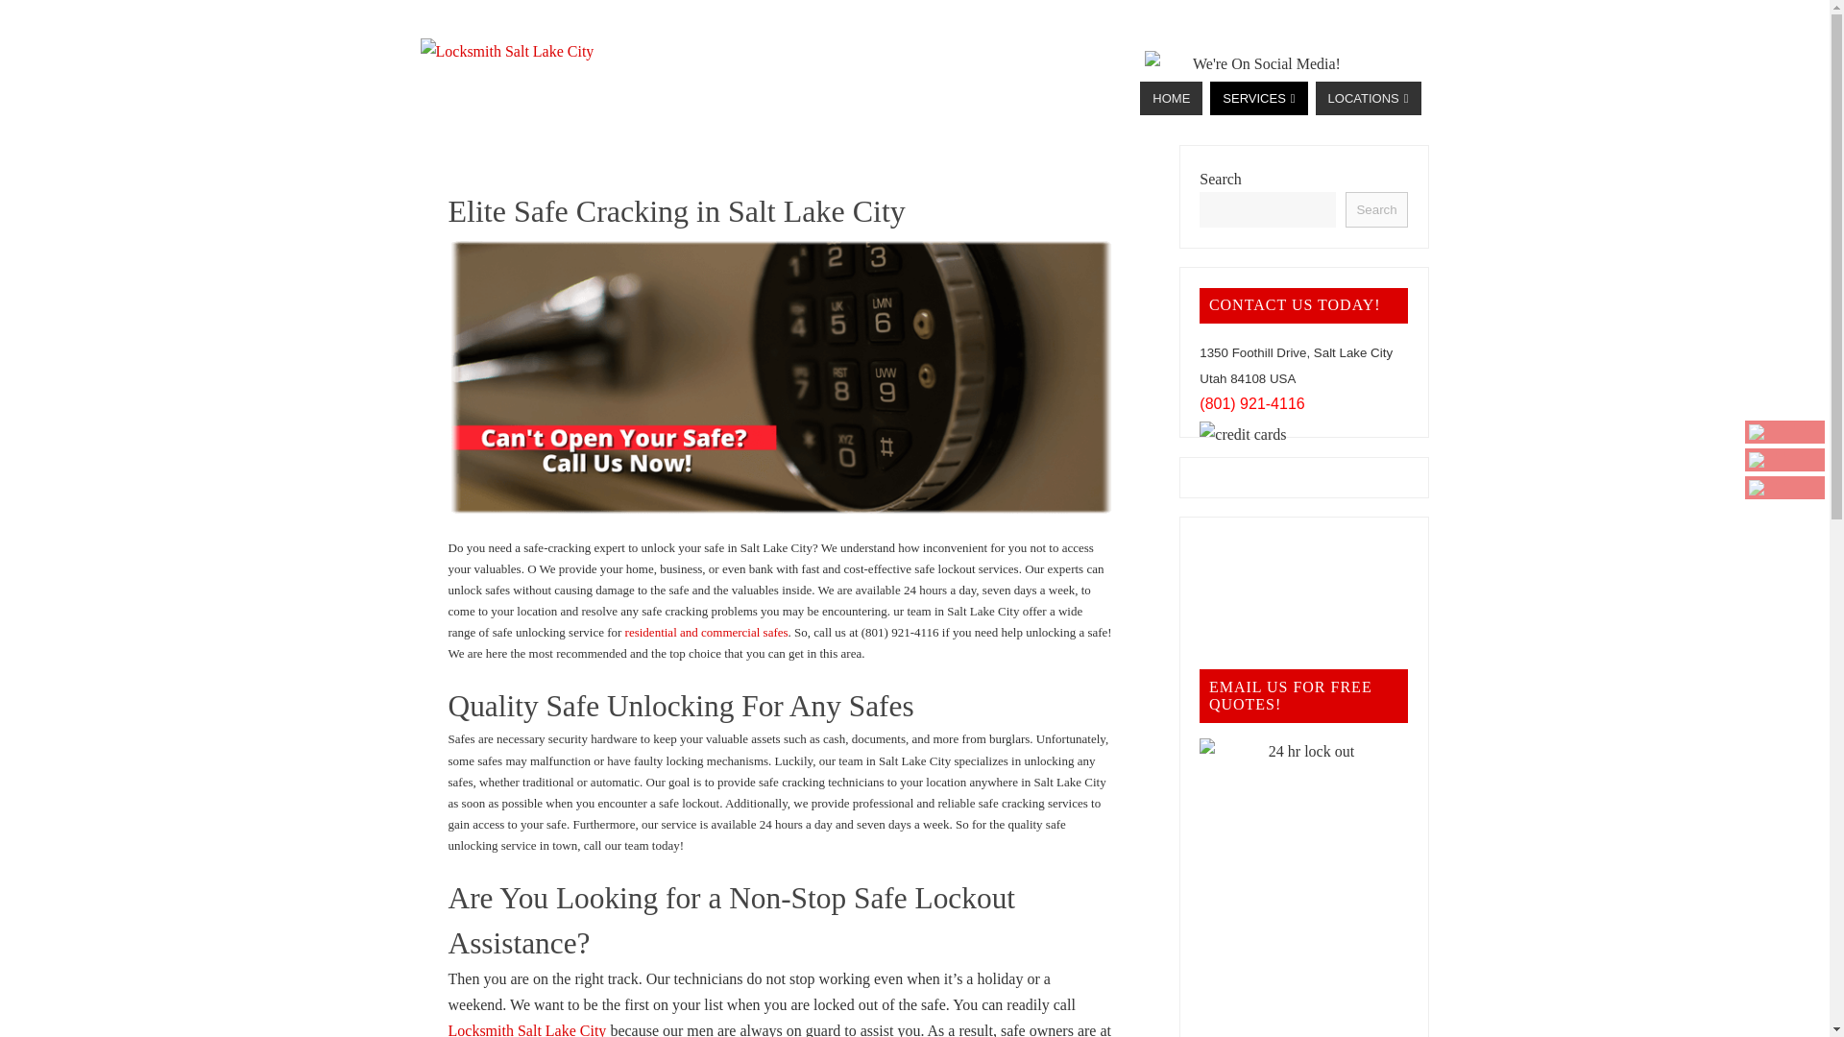 The image size is (1844, 1037). I want to click on LinkedIn, so click(1784, 459).